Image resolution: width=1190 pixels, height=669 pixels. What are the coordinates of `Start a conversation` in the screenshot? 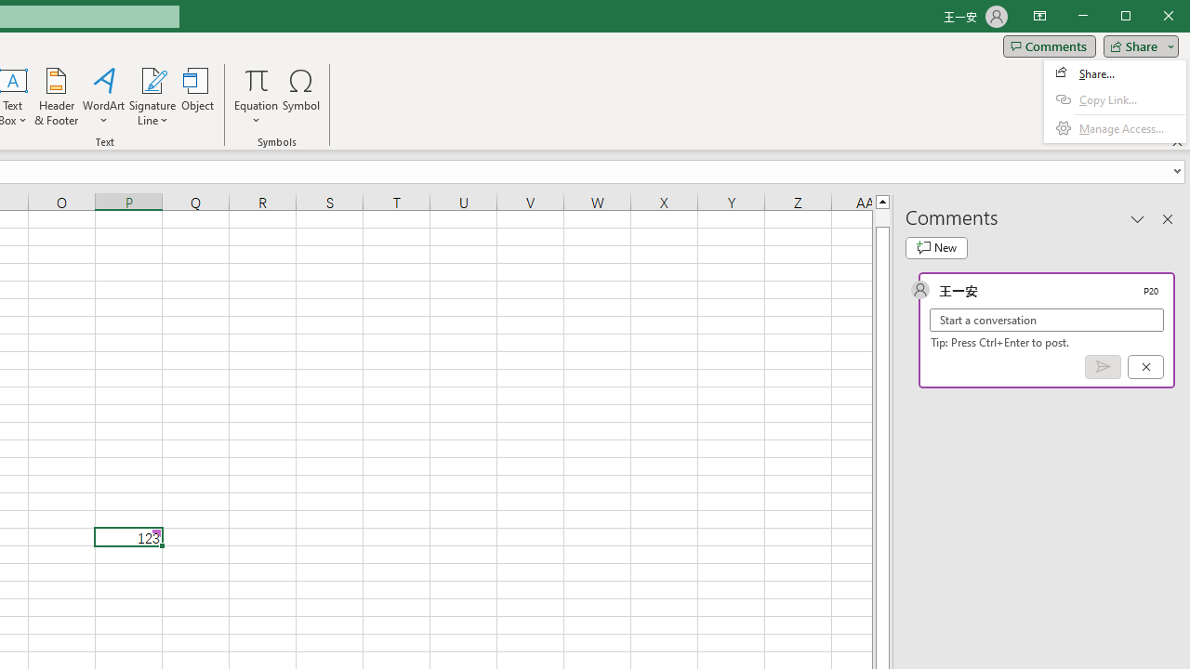 It's located at (1047, 320).